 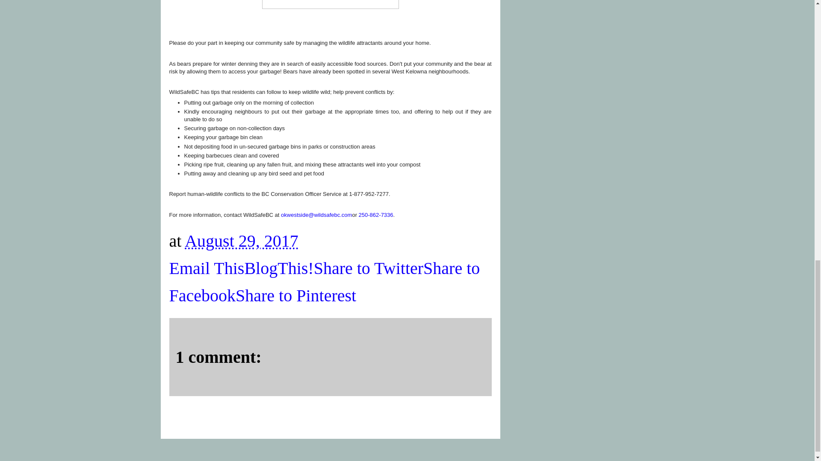 I want to click on August 29, 2017, so click(x=242, y=241).